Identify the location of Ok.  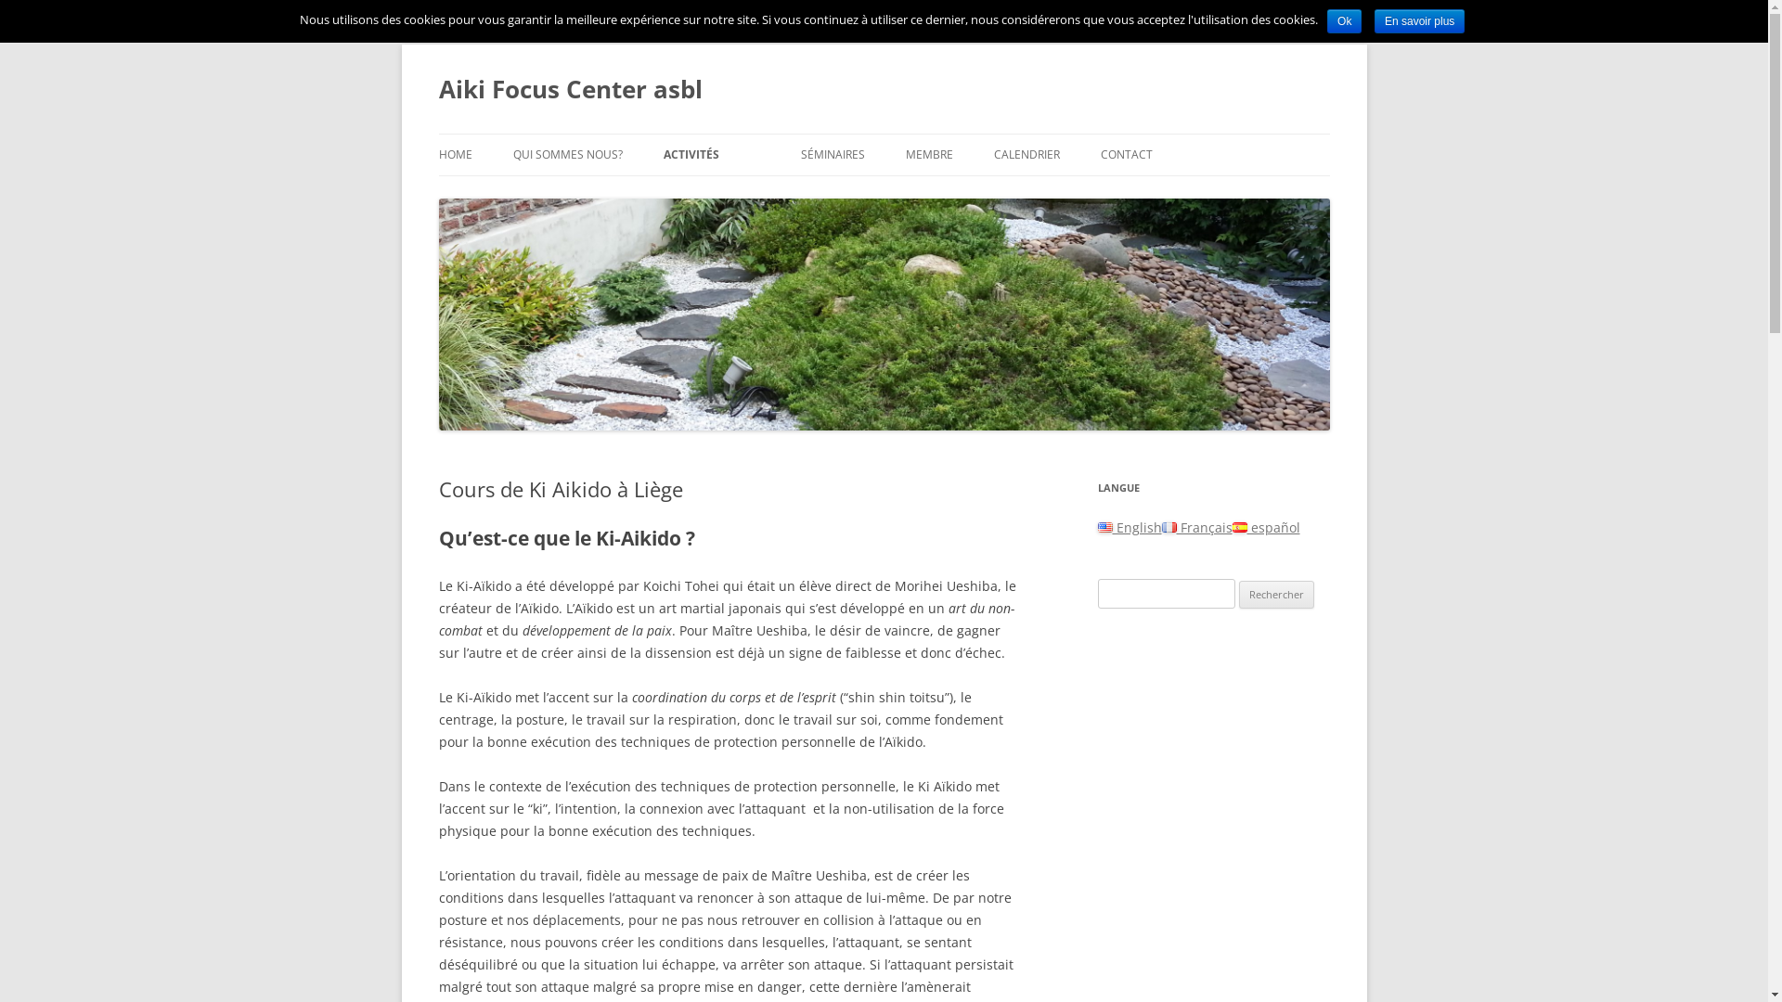
(1344, 21).